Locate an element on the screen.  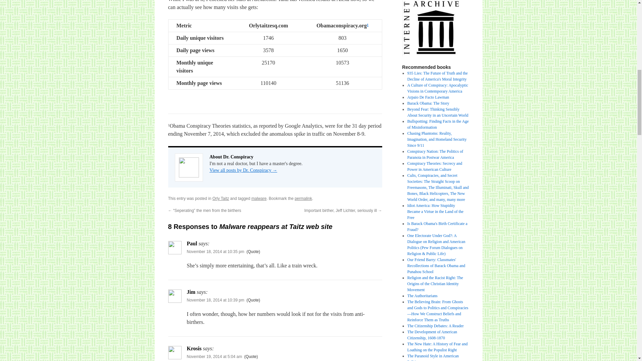
permalink is located at coordinates (303, 199).